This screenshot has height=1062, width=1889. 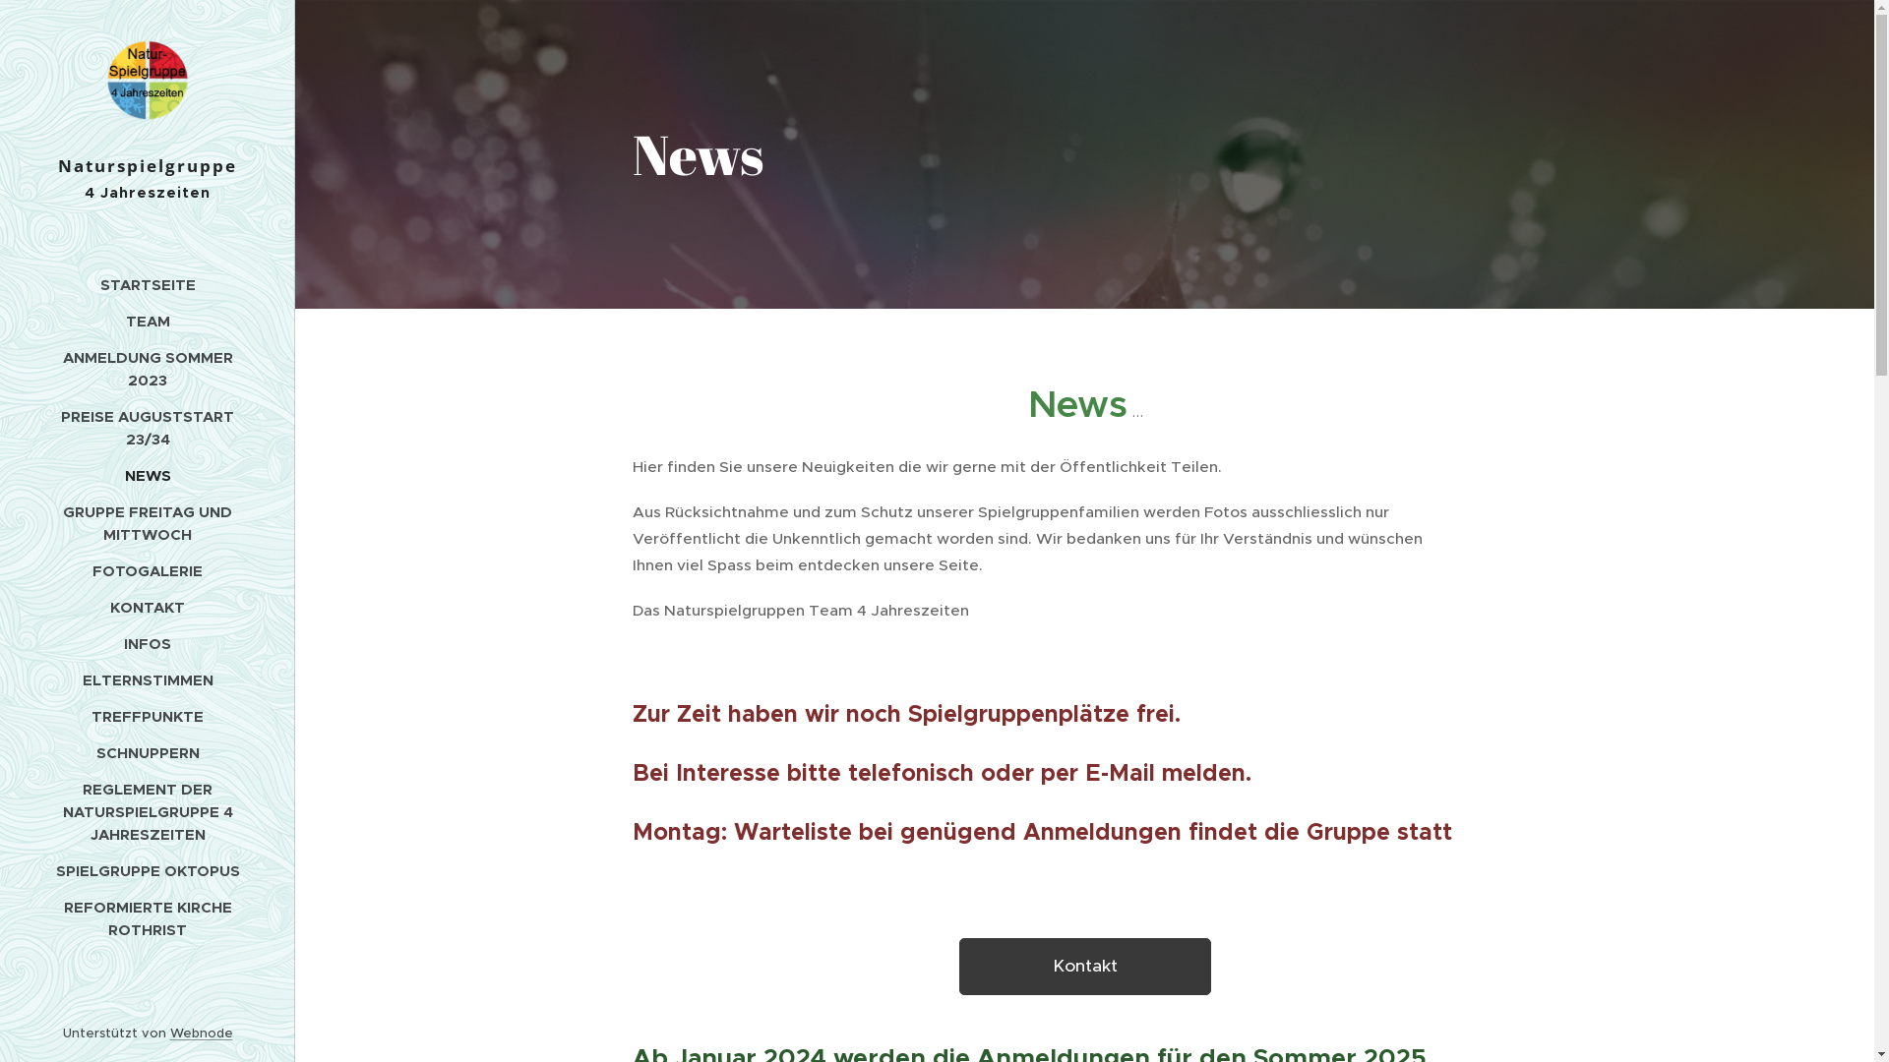 What do you see at coordinates (148, 285) in the screenshot?
I see `STARTSEITE` at bounding box center [148, 285].